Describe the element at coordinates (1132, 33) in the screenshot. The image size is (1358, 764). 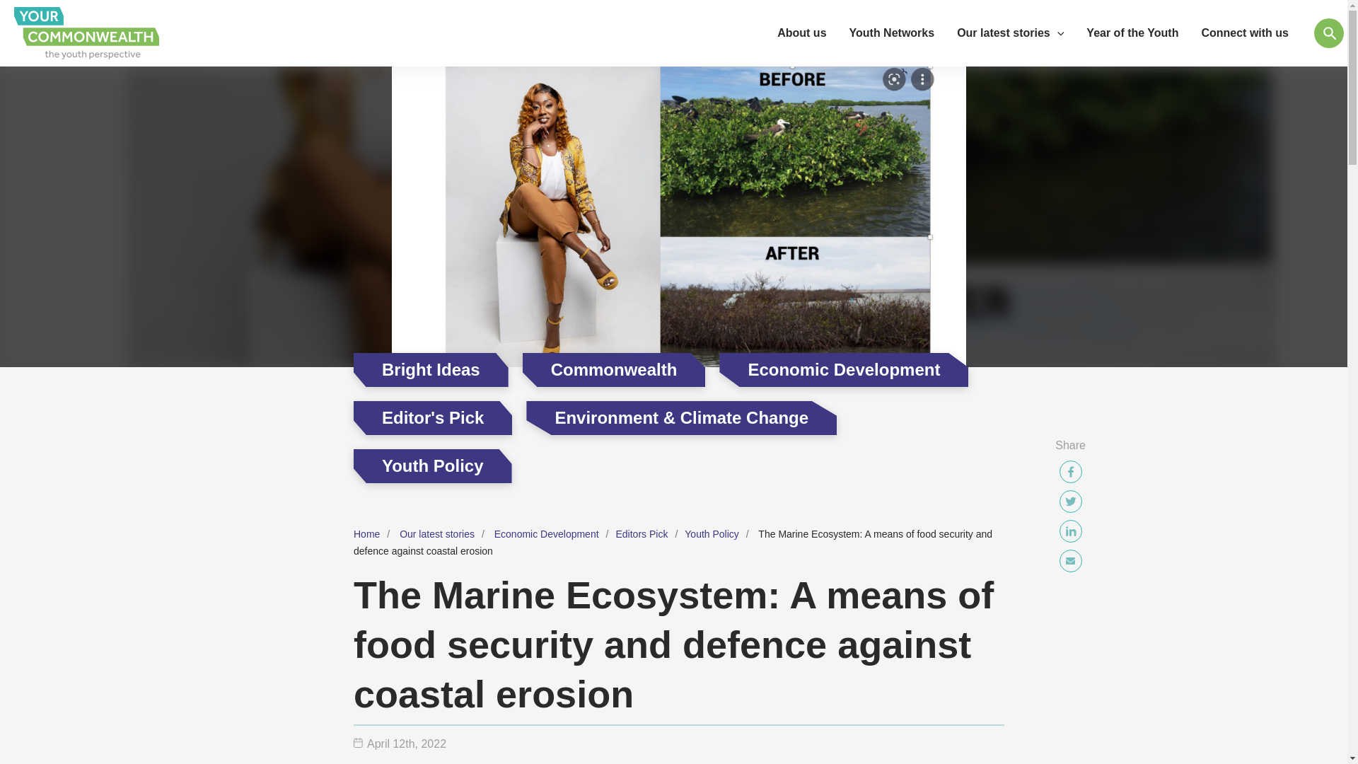
I see `Year of the Youth` at that location.